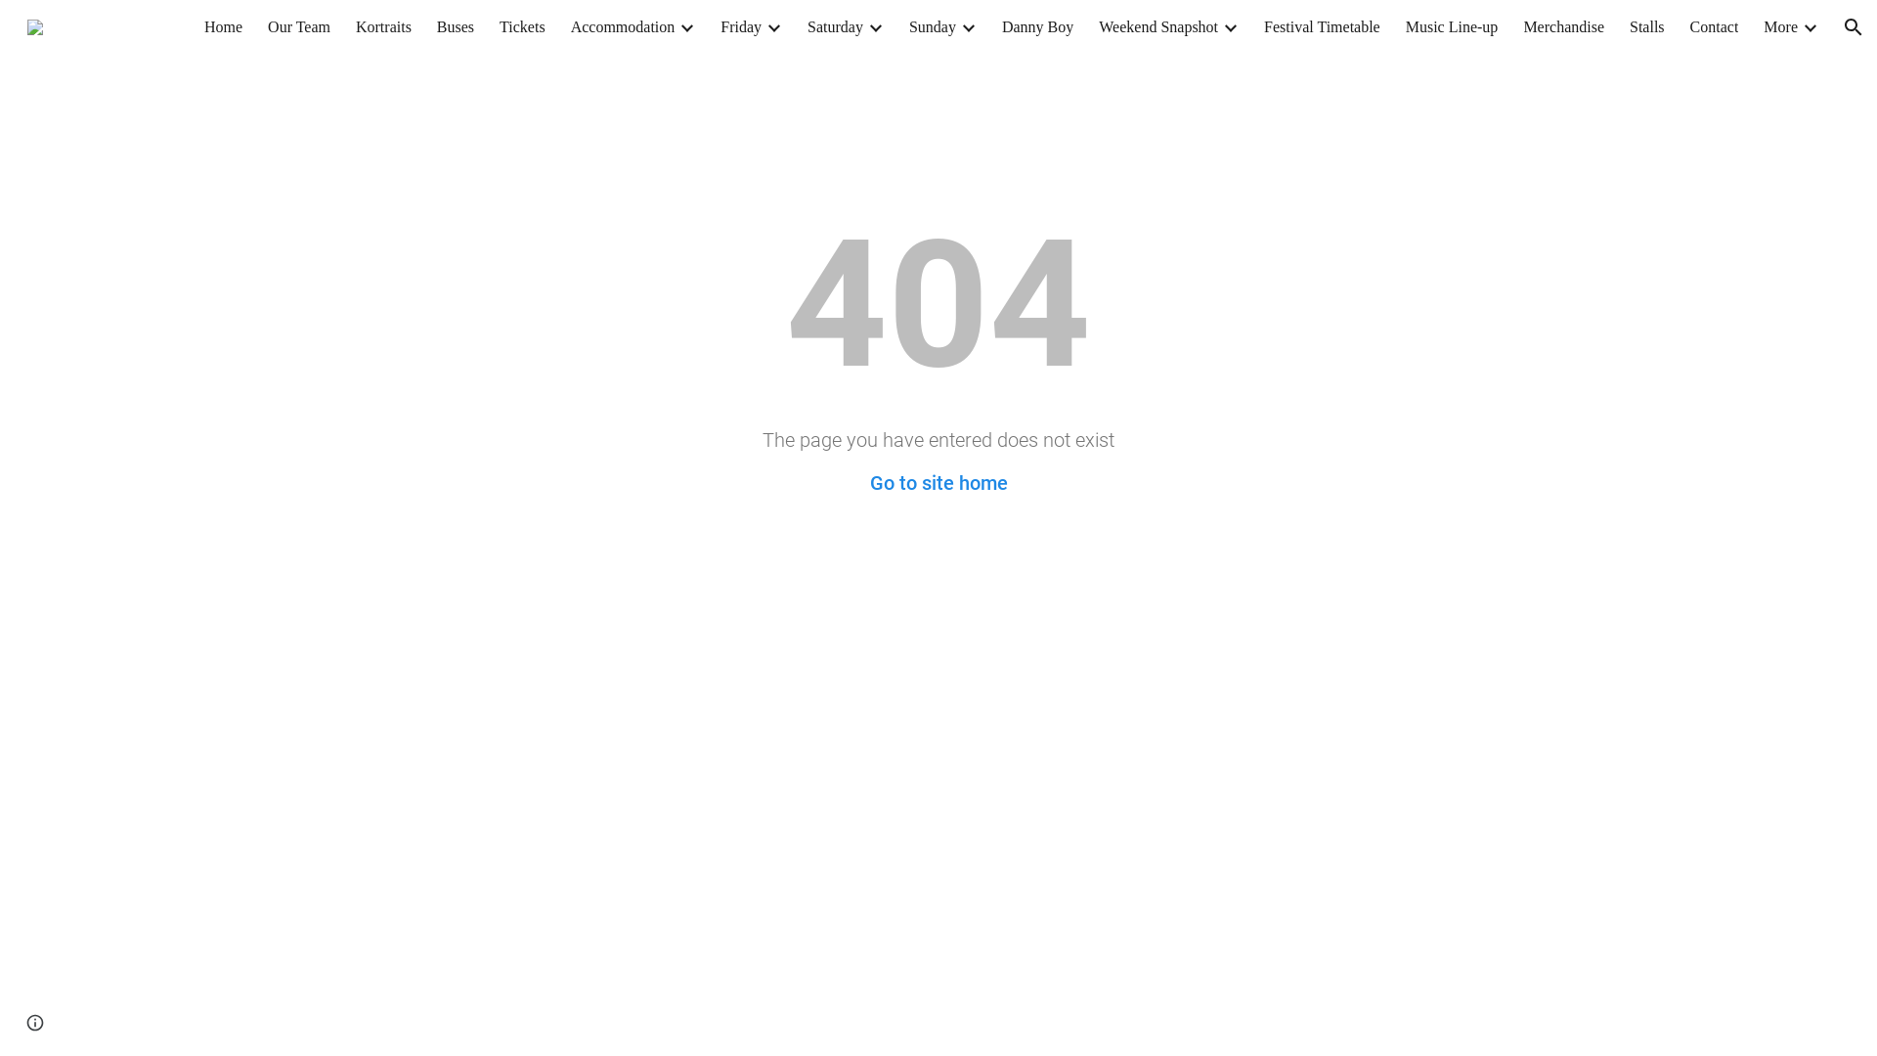 The width and height of the screenshot is (1877, 1056). What do you see at coordinates (299, 27) in the screenshot?
I see `Our Team` at bounding box center [299, 27].